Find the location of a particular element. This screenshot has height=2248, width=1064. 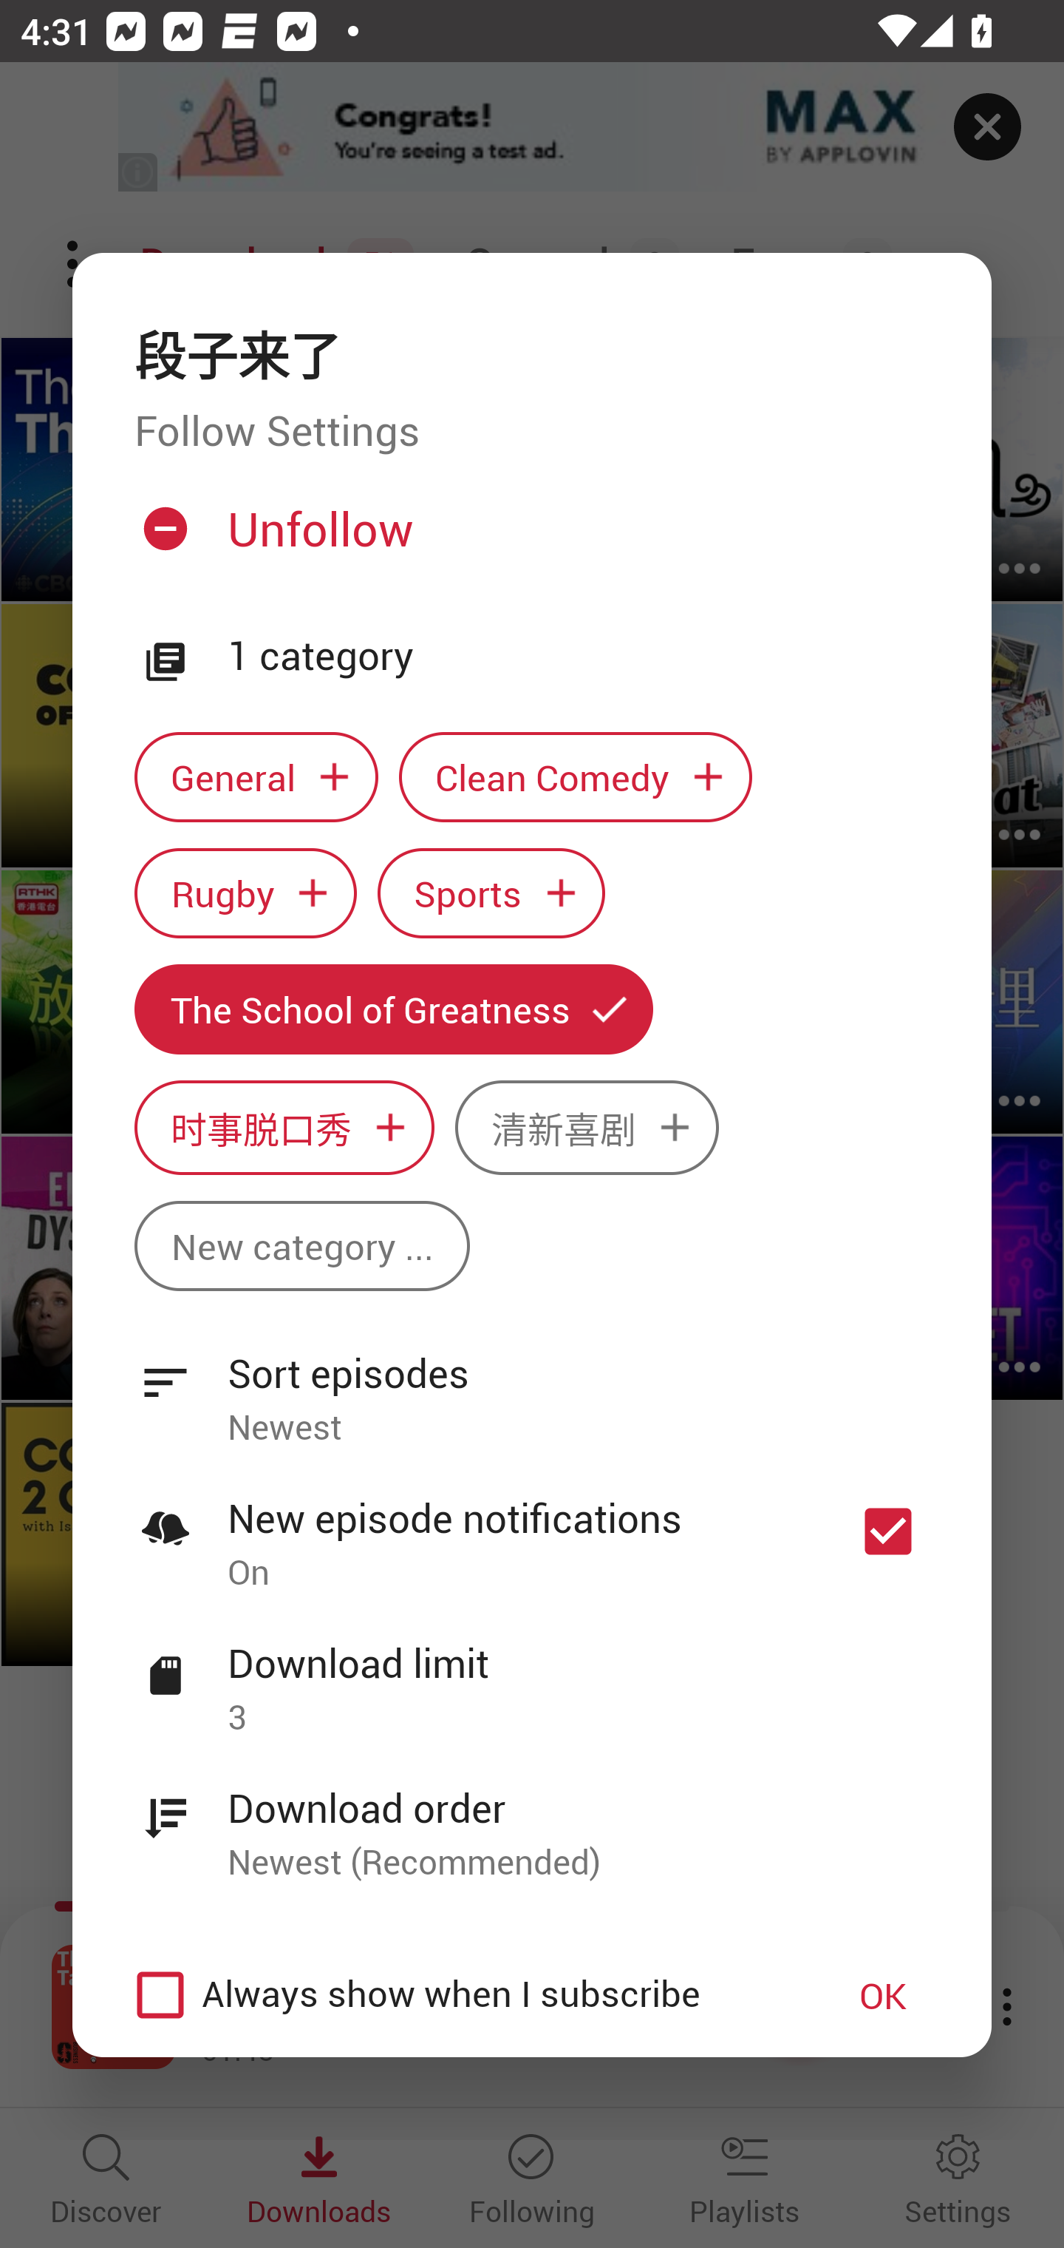

Sort episodes Newest is located at coordinates (532, 1384).